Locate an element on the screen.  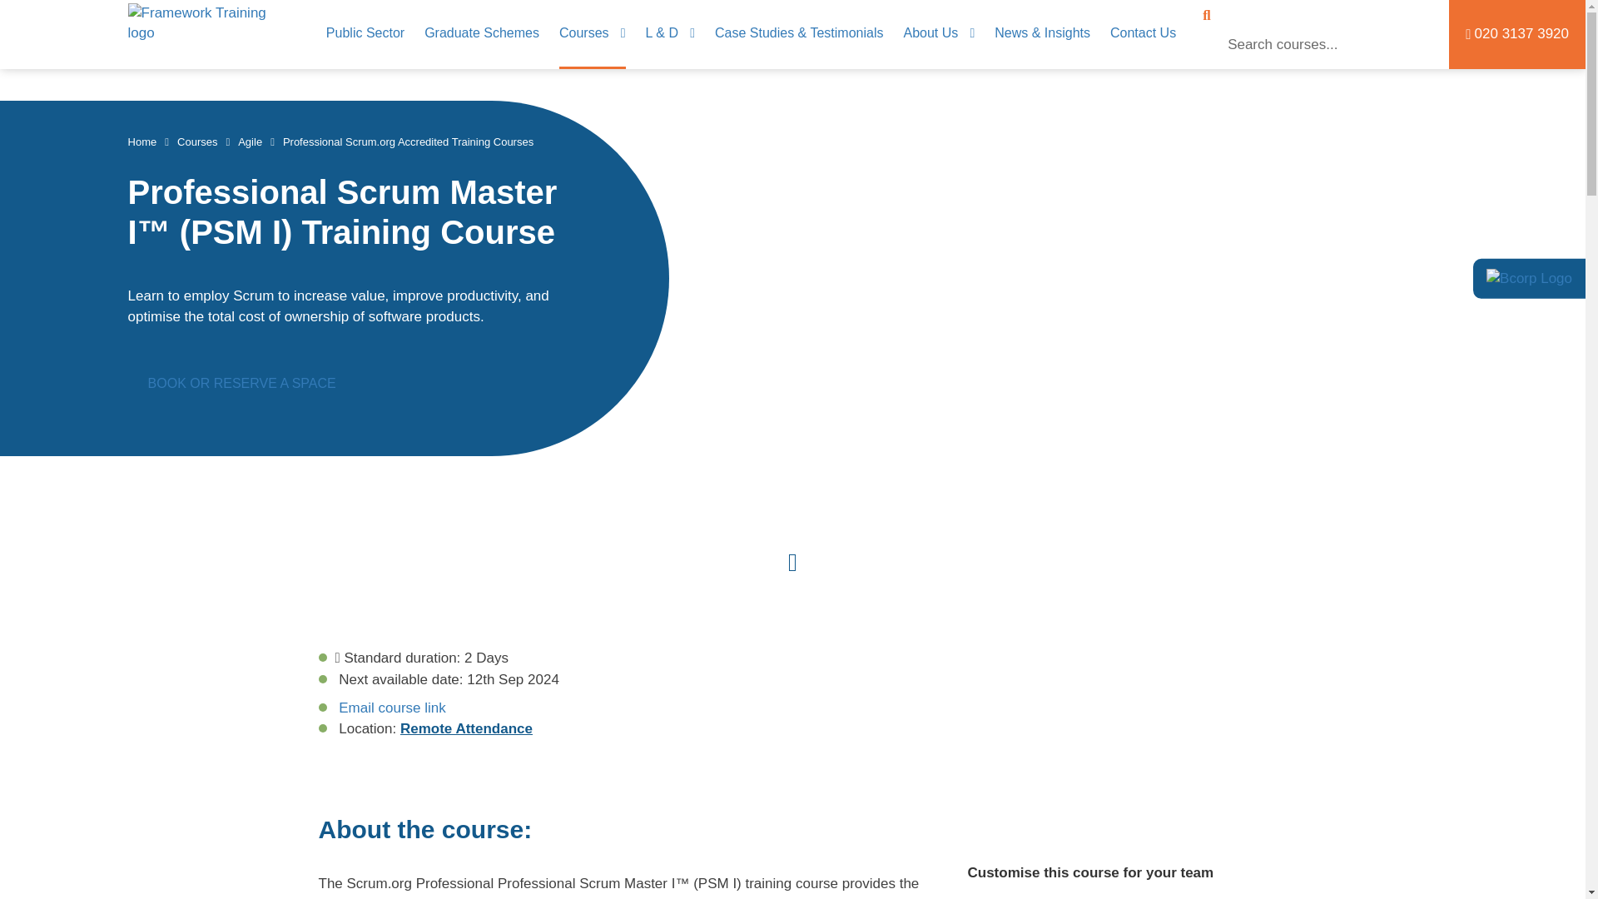
Courses is located at coordinates (593, 33).